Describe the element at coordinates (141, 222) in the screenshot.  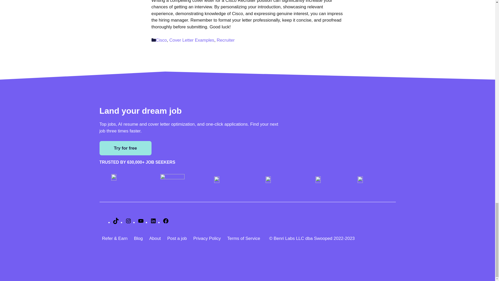
I see `YouTube` at that location.